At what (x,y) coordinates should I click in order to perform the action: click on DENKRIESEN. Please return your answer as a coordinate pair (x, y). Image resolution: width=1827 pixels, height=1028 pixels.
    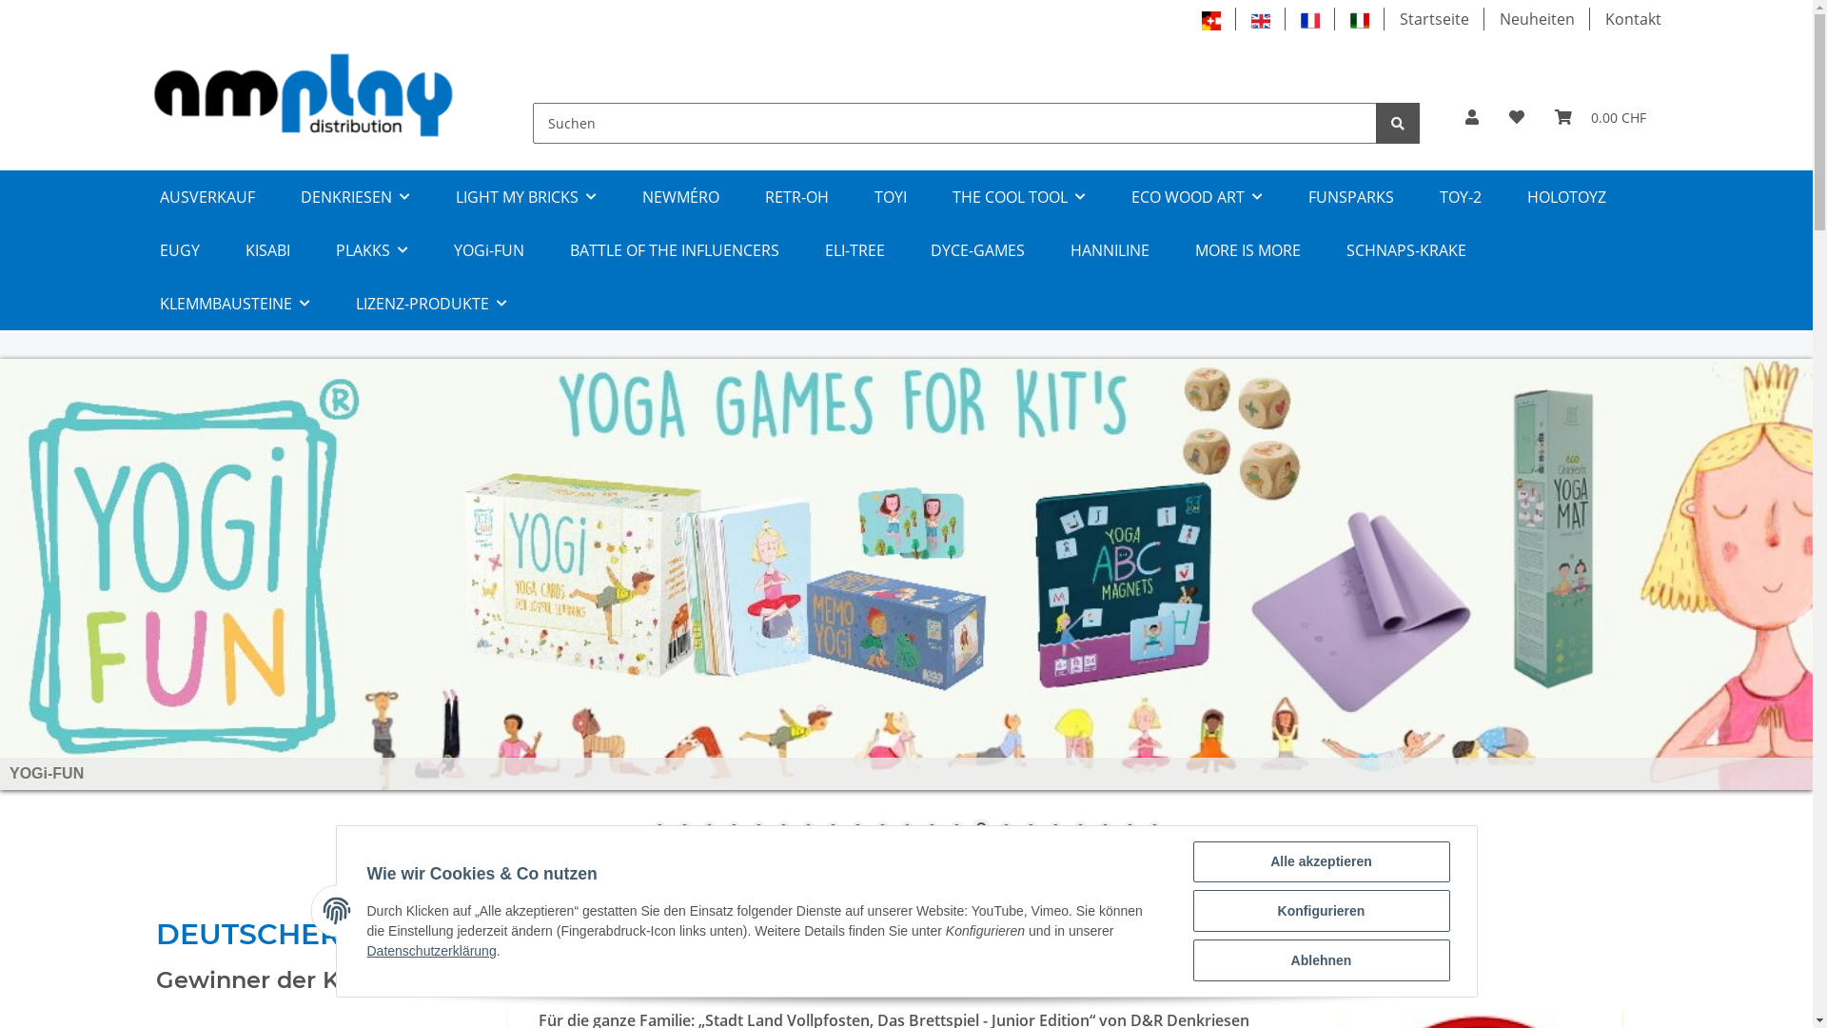
    Looking at the image, I should click on (356, 197).